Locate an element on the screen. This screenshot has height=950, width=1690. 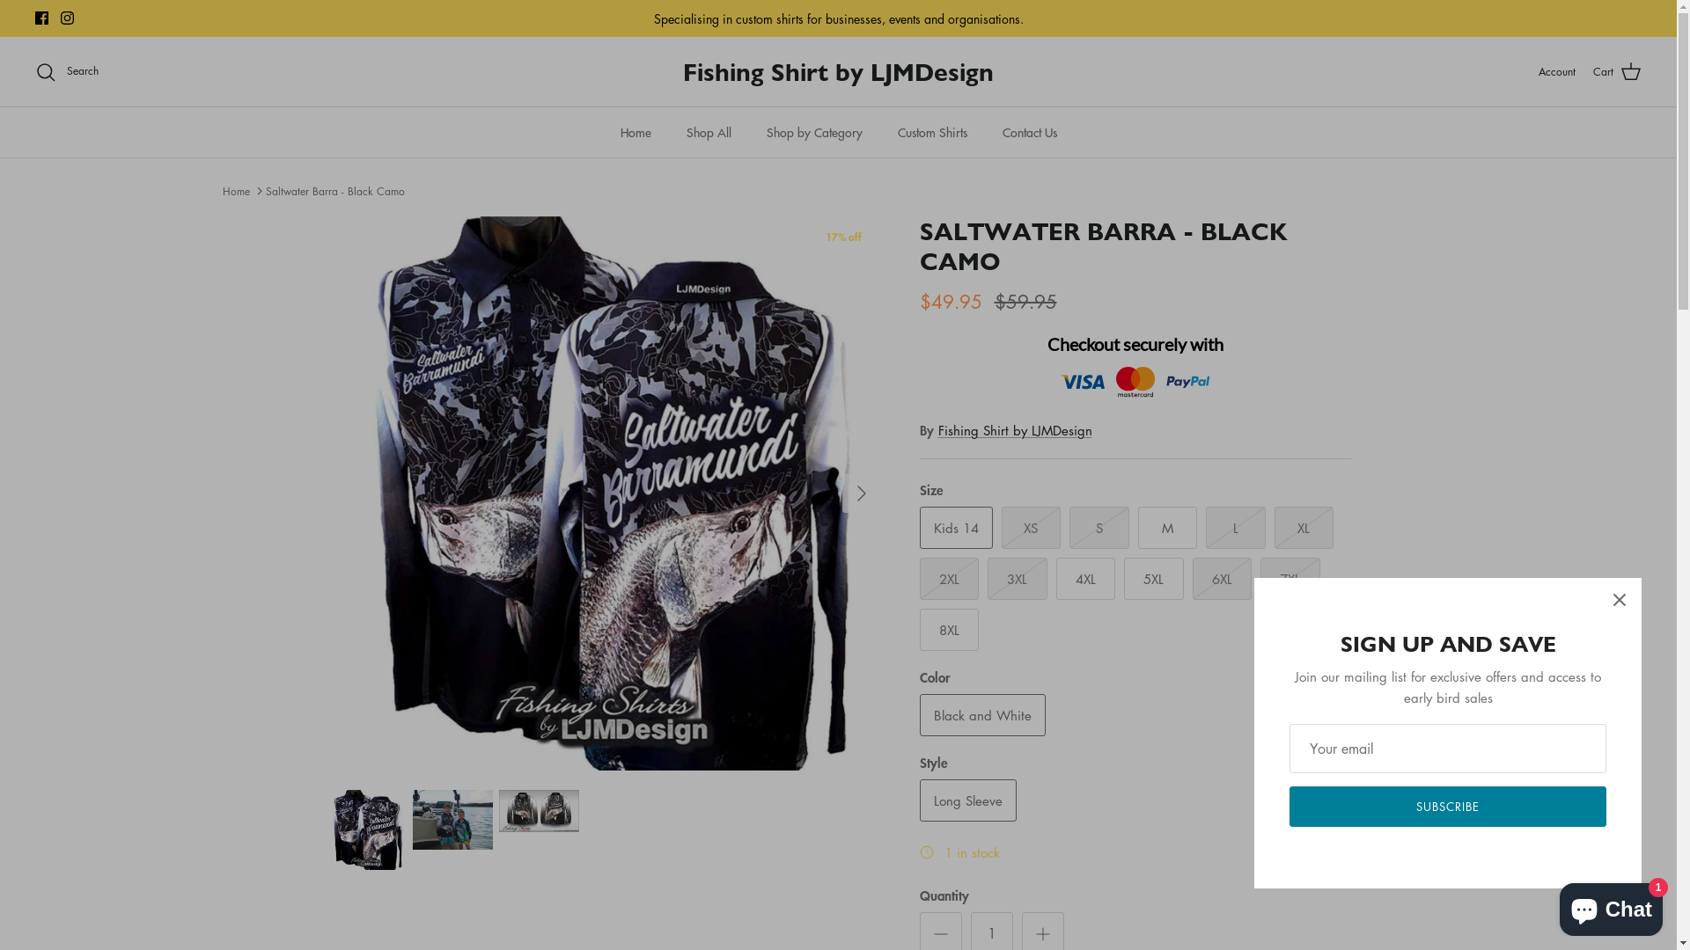
Account is located at coordinates (1557, 72).